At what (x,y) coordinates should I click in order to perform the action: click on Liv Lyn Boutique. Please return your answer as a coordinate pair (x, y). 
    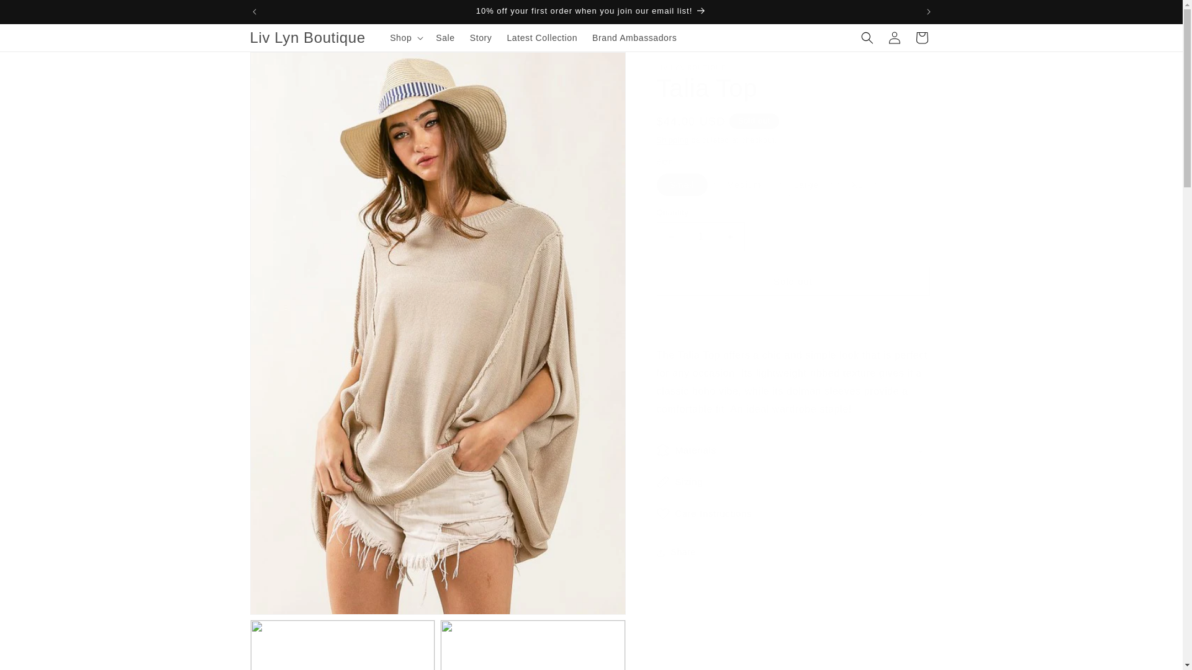
    Looking at the image, I should click on (307, 38).